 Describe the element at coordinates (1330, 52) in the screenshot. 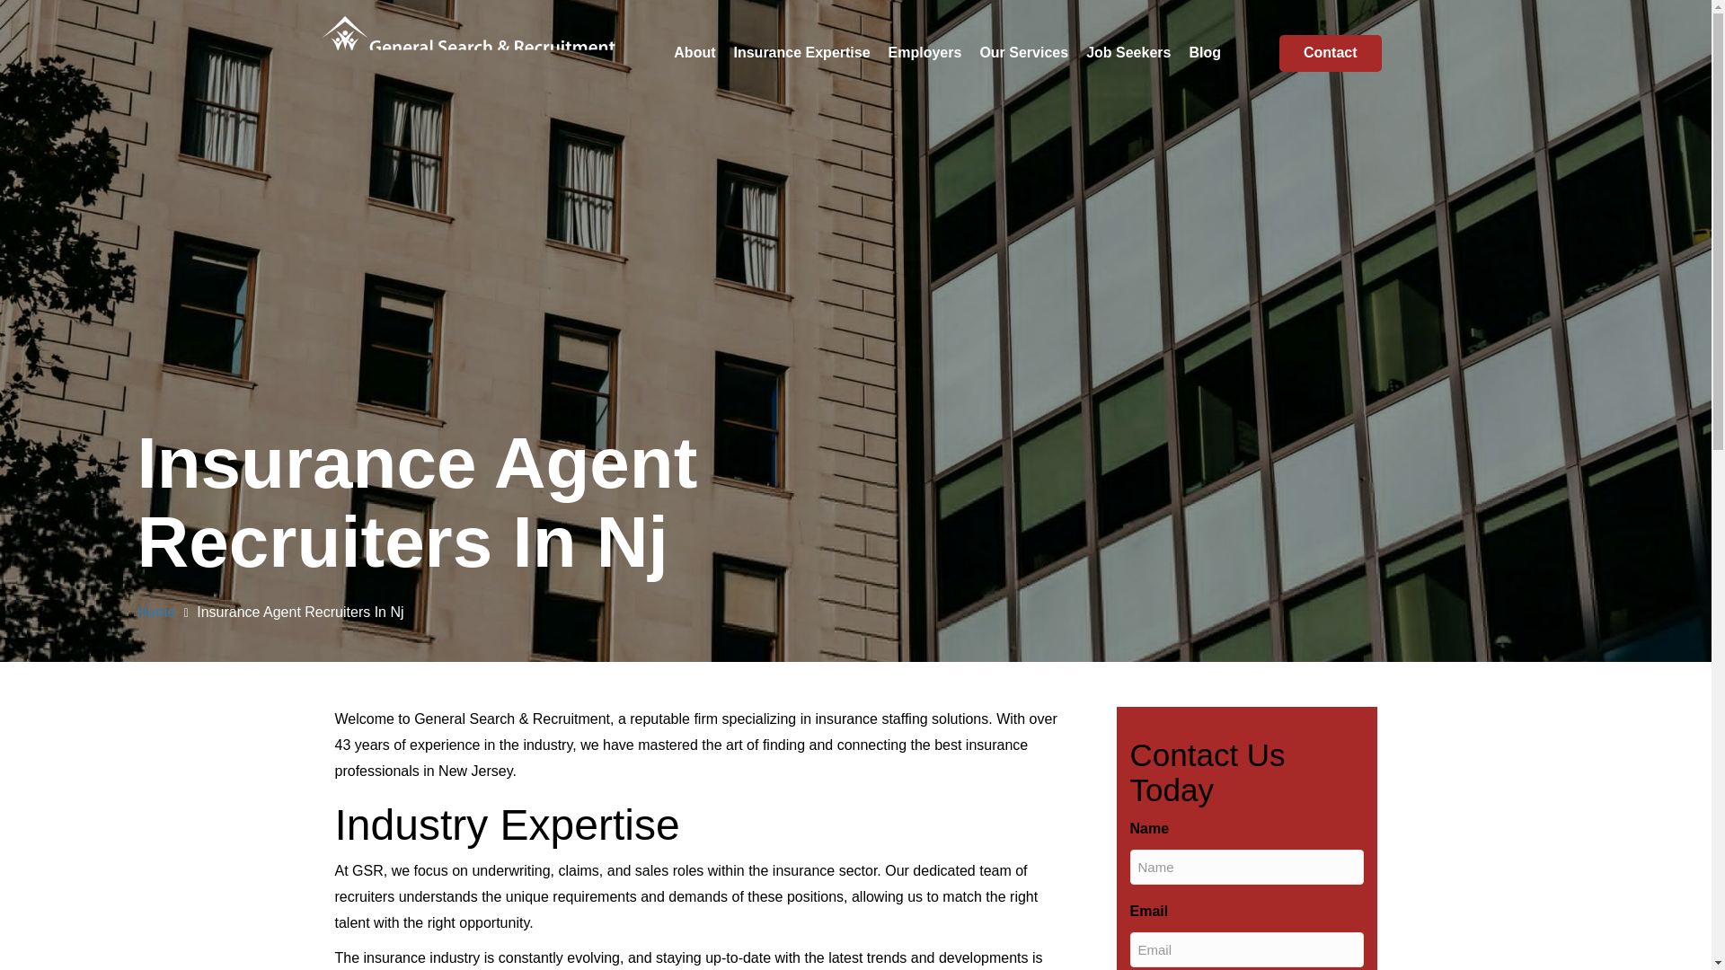

I see `Contact` at that location.